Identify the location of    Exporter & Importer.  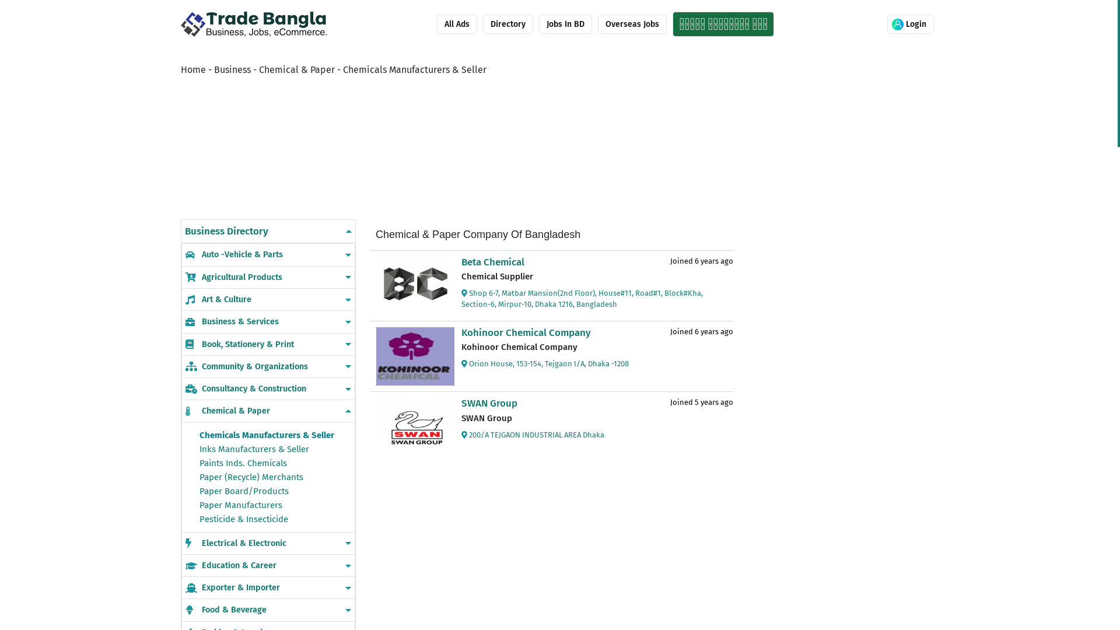
(268, 588).